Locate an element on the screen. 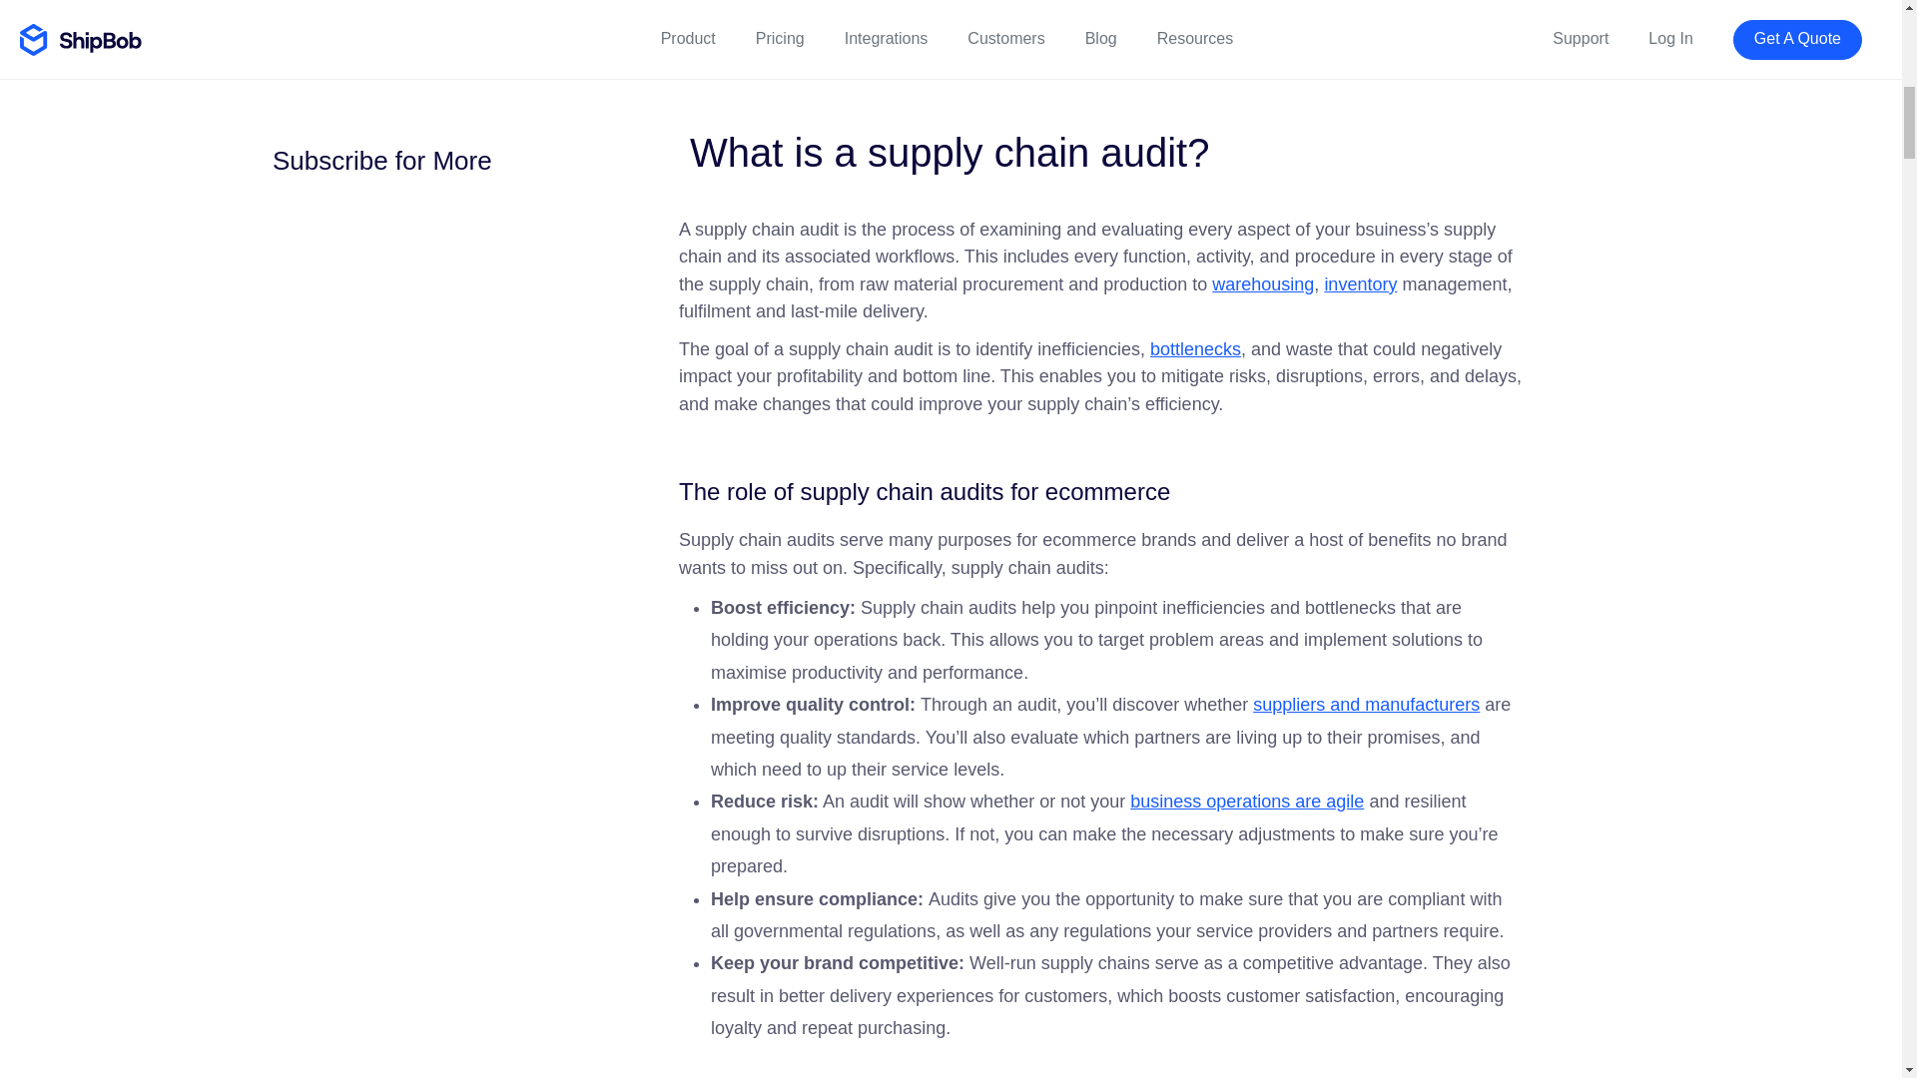  warehousing is located at coordinates (1262, 283).